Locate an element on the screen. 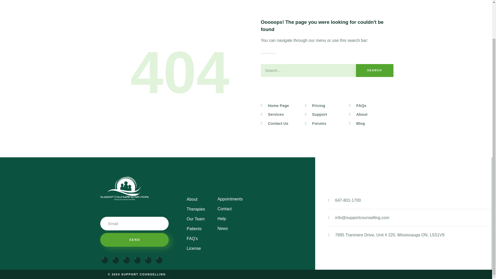 The image size is (496, 279). Search is located at coordinates (375, 71).